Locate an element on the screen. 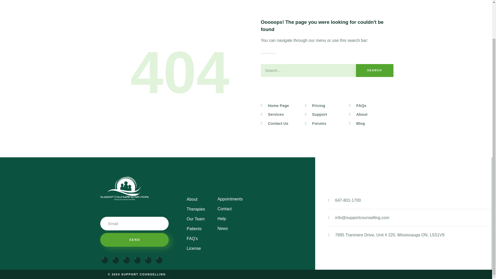 The image size is (496, 279). Search is located at coordinates (375, 71).